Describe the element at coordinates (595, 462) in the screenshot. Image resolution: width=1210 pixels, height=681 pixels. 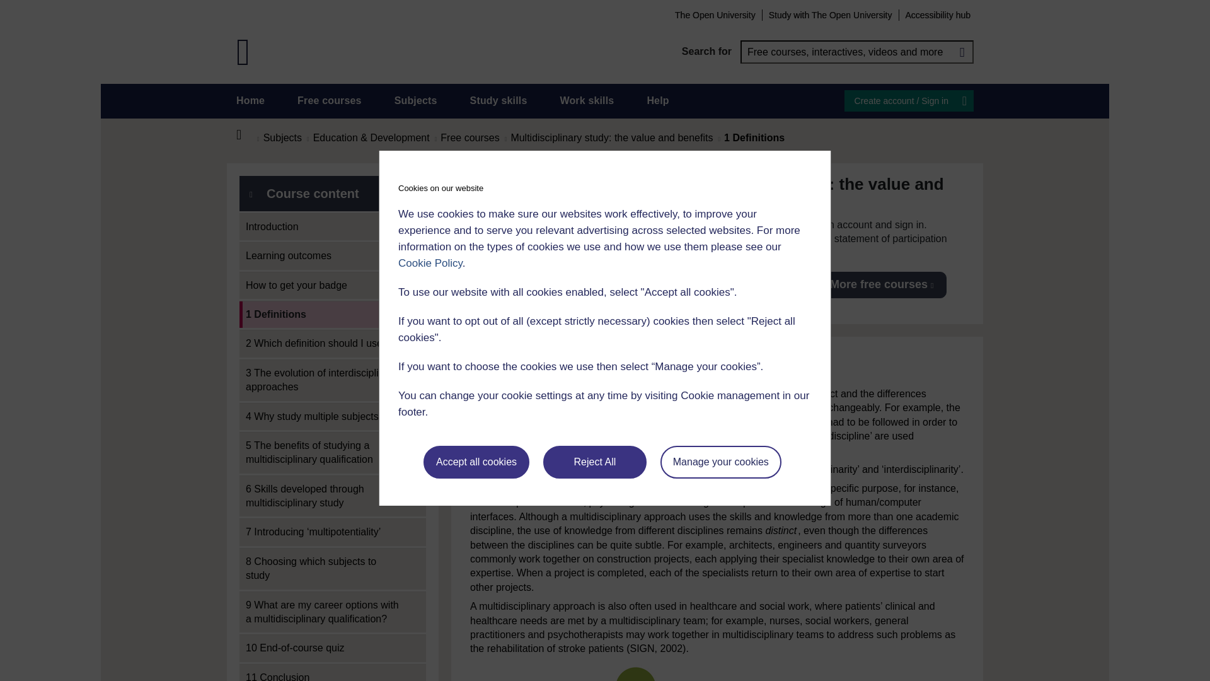
I see `Reject All` at that location.